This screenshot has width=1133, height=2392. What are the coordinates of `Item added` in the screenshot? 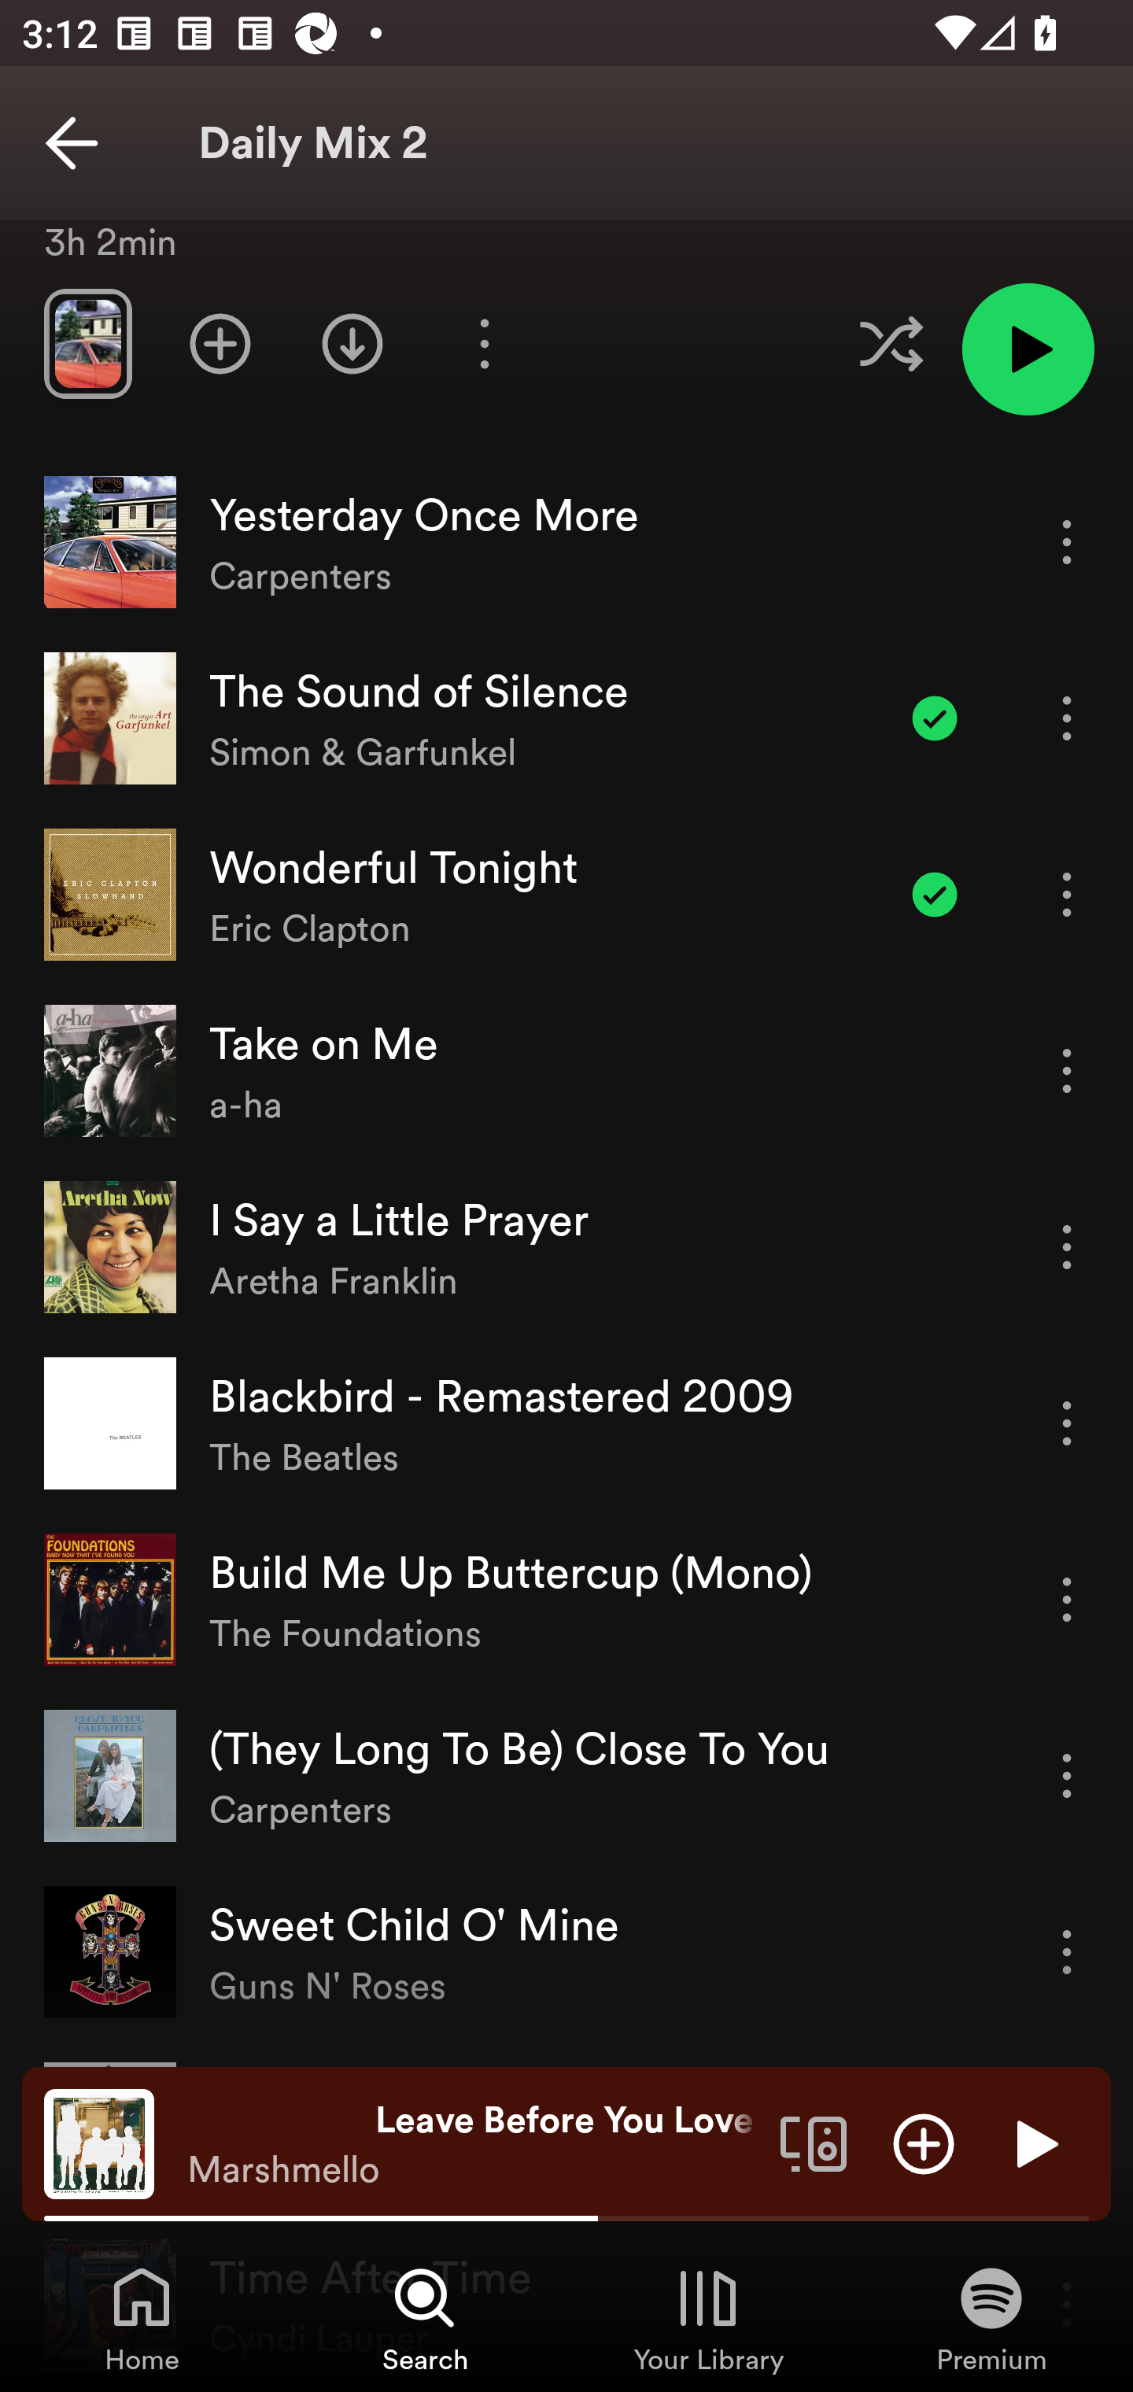 It's located at (935, 718).